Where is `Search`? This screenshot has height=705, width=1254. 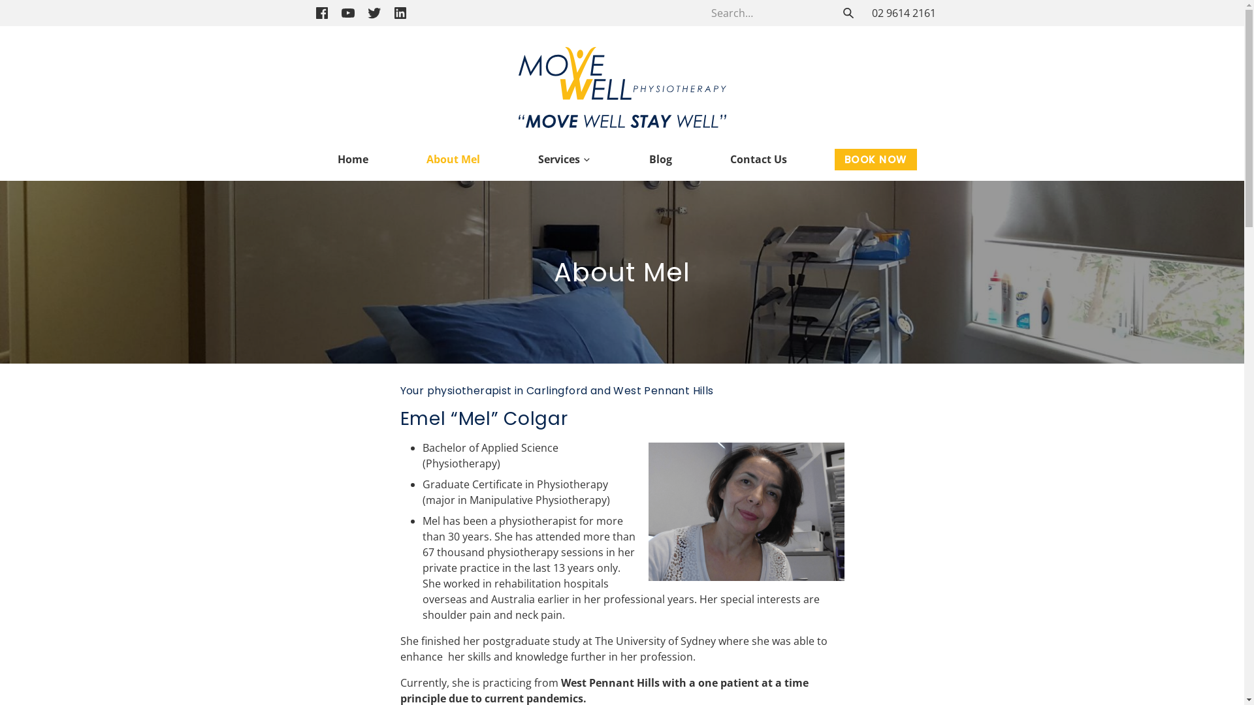 Search is located at coordinates (848, 13).